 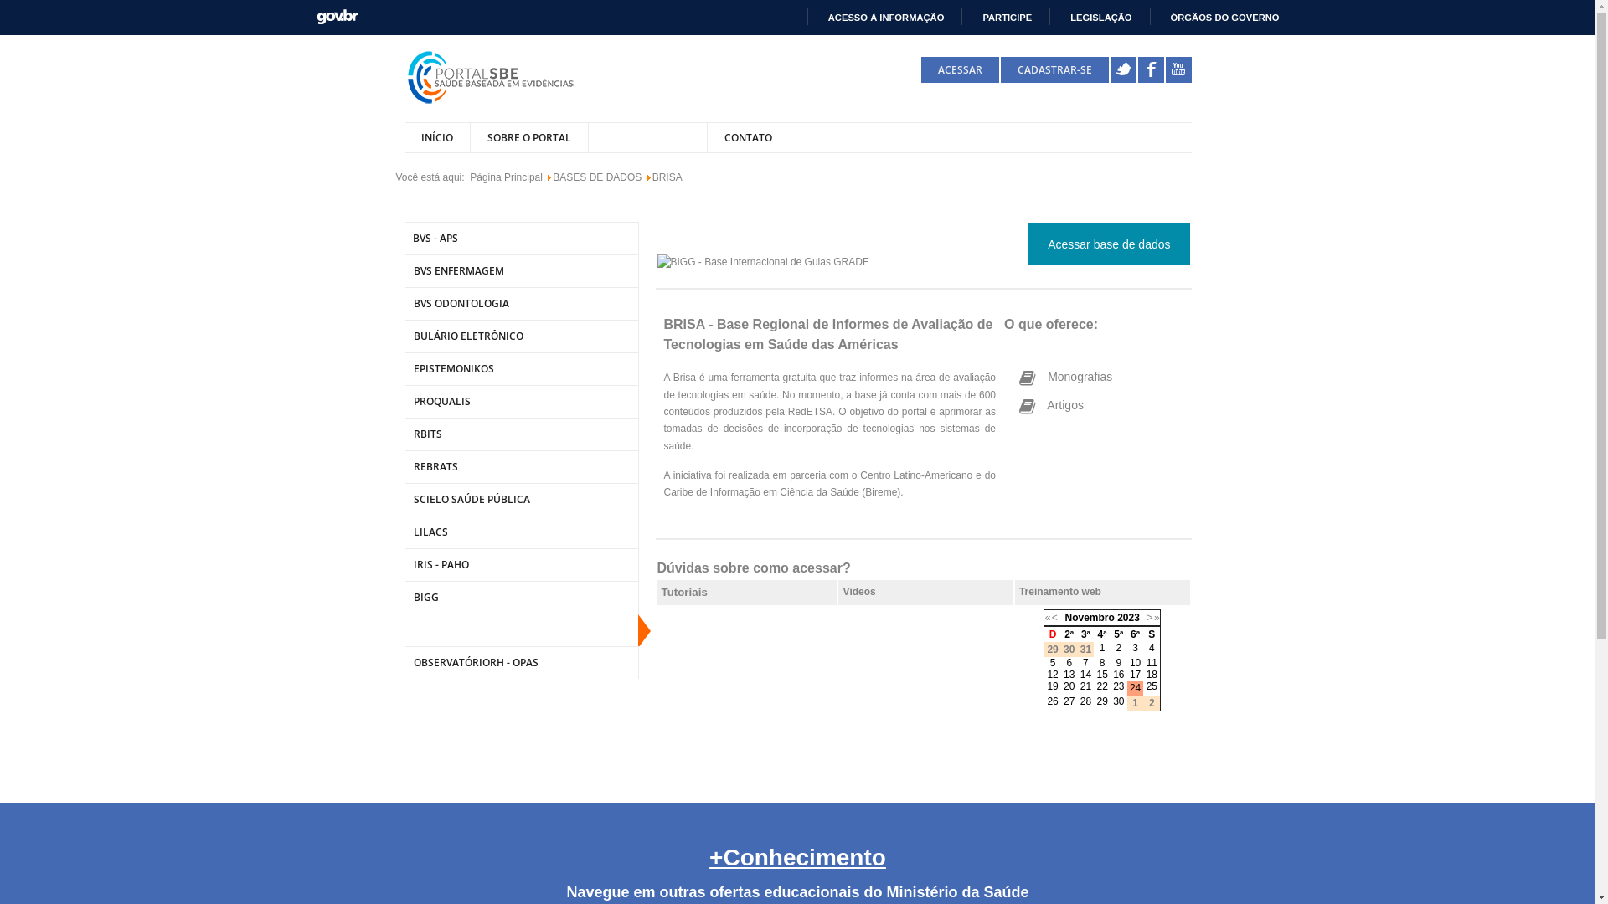 I want to click on Twitter, so click(x=1124, y=70).